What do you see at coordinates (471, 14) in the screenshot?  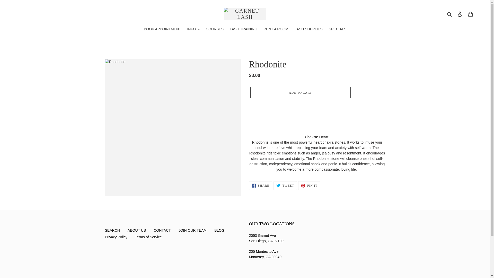 I see `Cart` at bounding box center [471, 14].